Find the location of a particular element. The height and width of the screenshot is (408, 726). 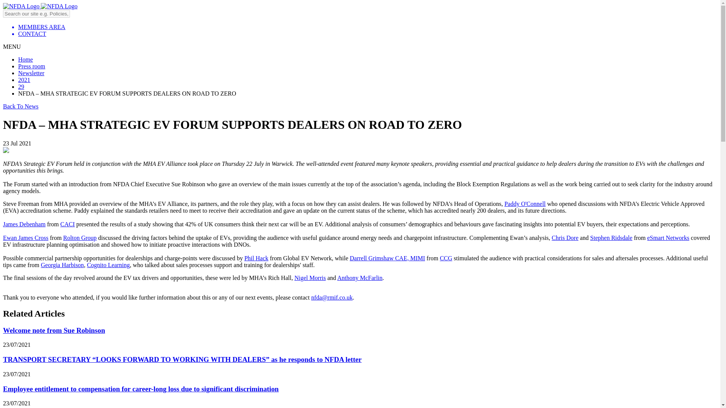

Back To News is located at coordinates (20, 107).